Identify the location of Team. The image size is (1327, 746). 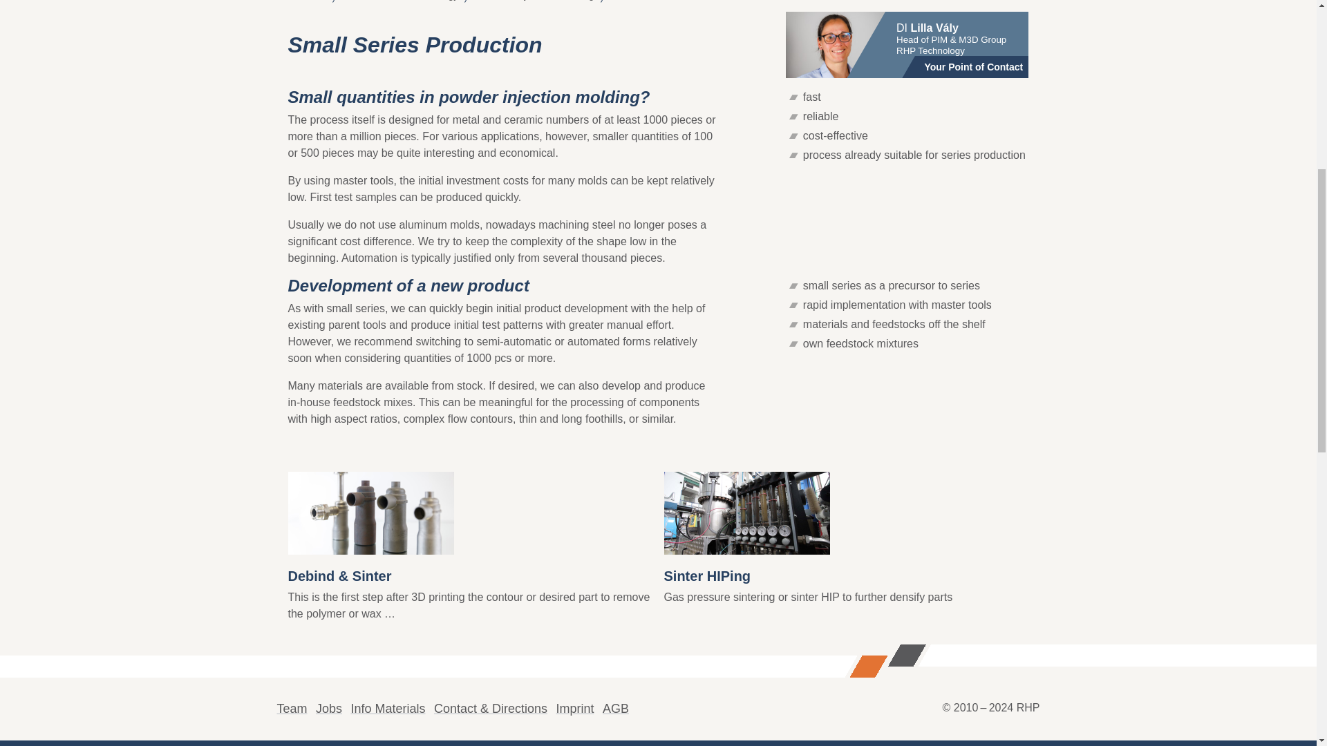
(291, 709).